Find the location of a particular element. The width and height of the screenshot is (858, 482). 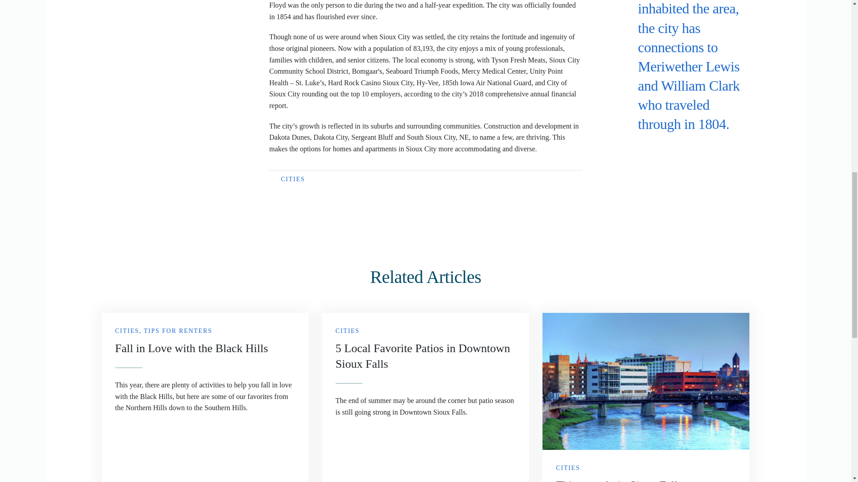

Share via Email is located at coordinates (673, 145).